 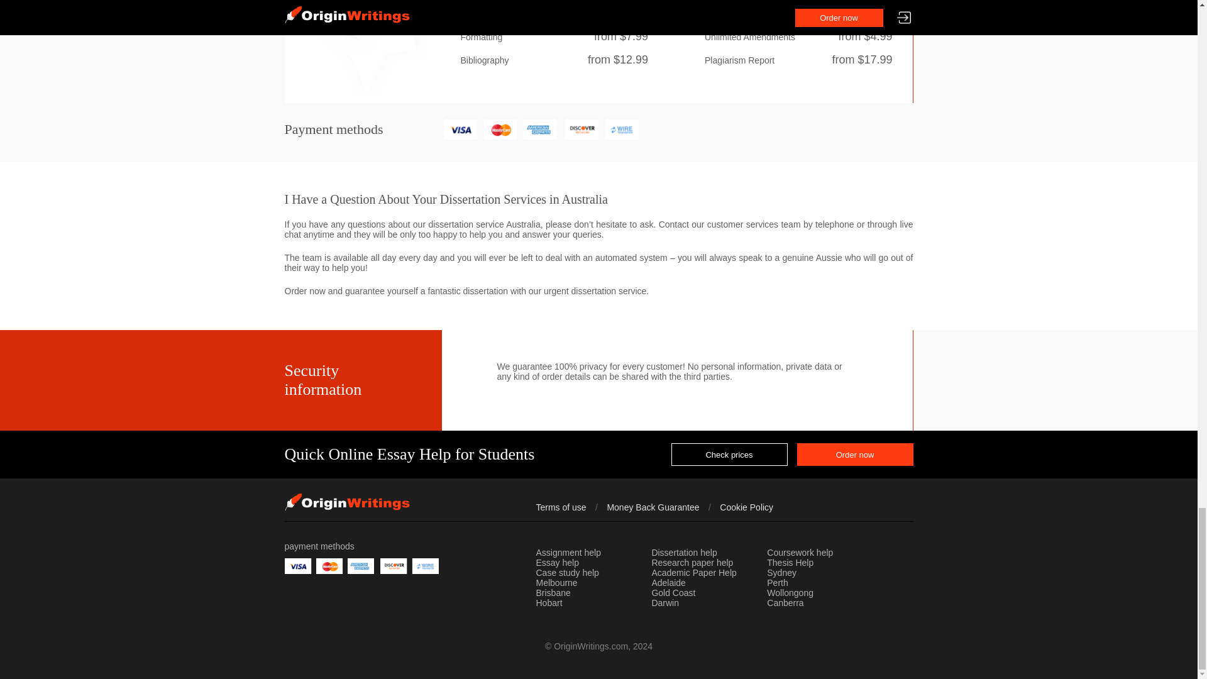 What do you see at coordinates (653, 507) in the screenshot?
I see `Money Back Guarantee` at bounding box center [653, 507].